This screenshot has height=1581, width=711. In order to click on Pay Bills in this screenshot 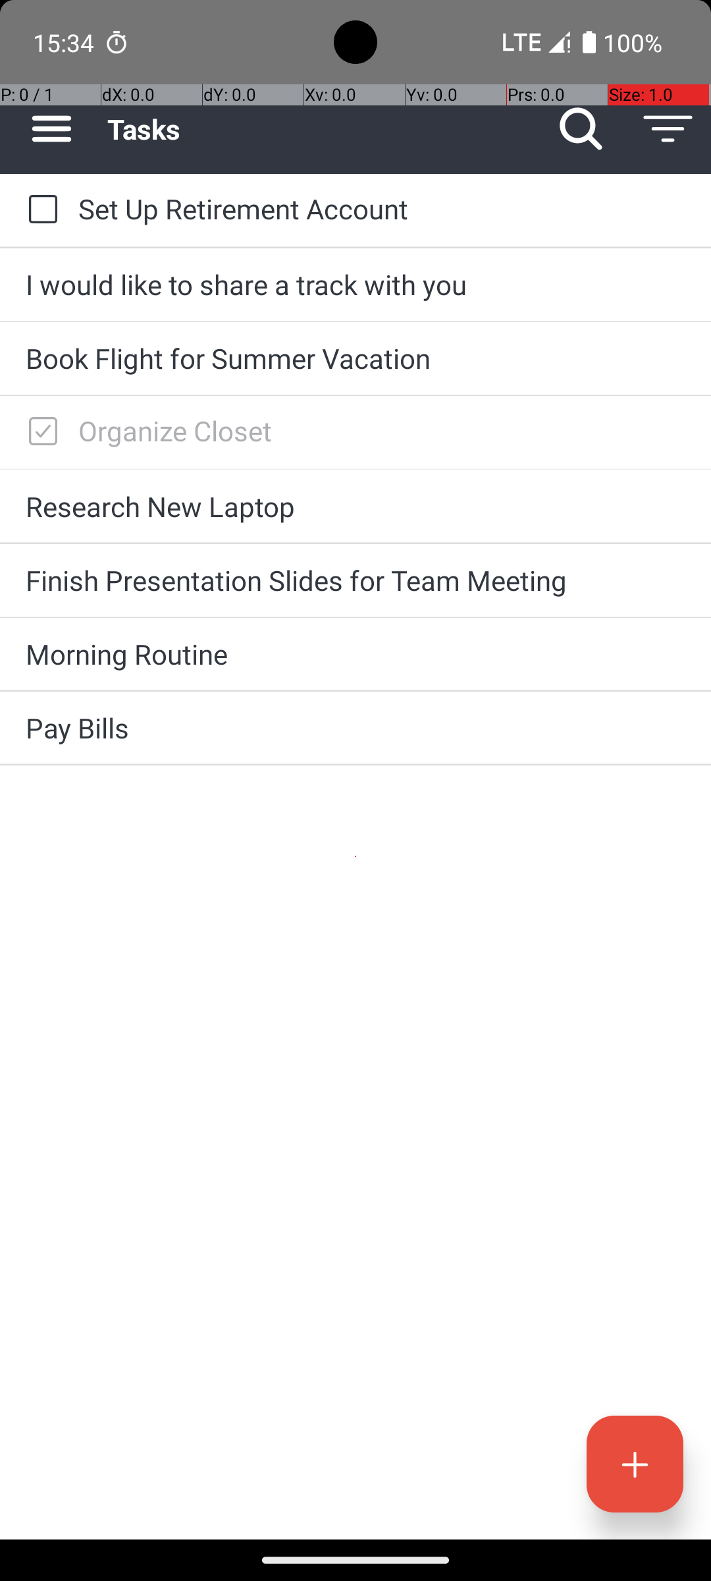, I will do `click(355, 727)`.